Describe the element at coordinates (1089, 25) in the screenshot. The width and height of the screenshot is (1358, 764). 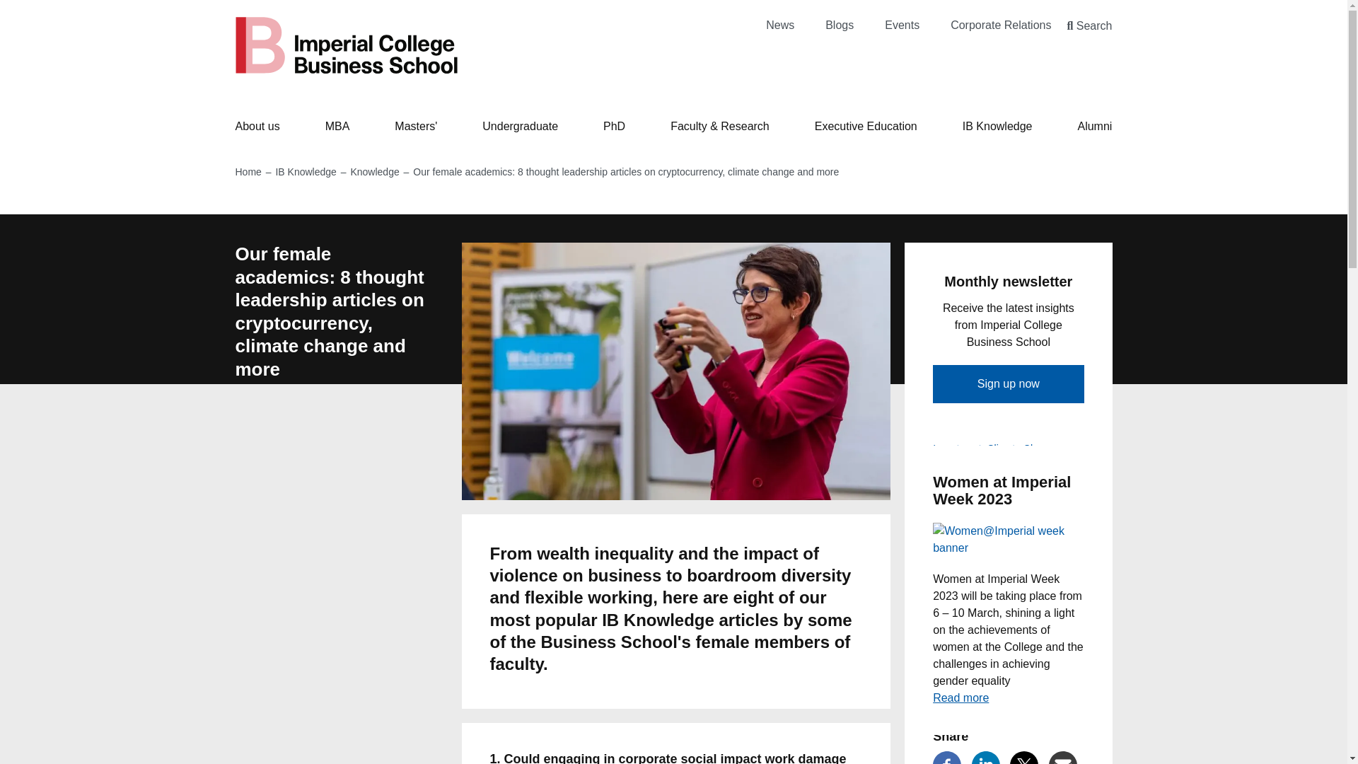
I see `Search` at that location.